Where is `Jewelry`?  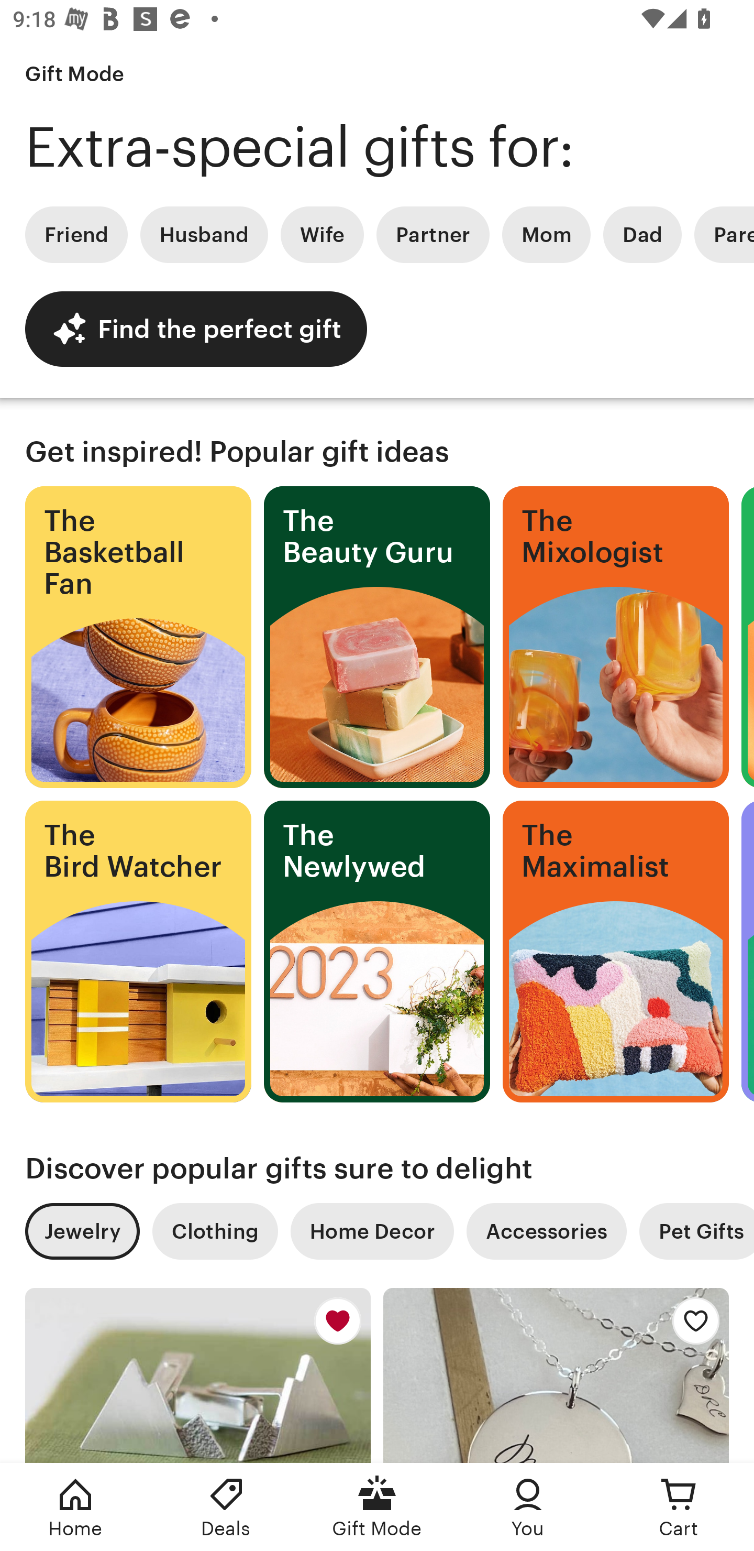
Jewelry is located at coordinates (82, 1231).